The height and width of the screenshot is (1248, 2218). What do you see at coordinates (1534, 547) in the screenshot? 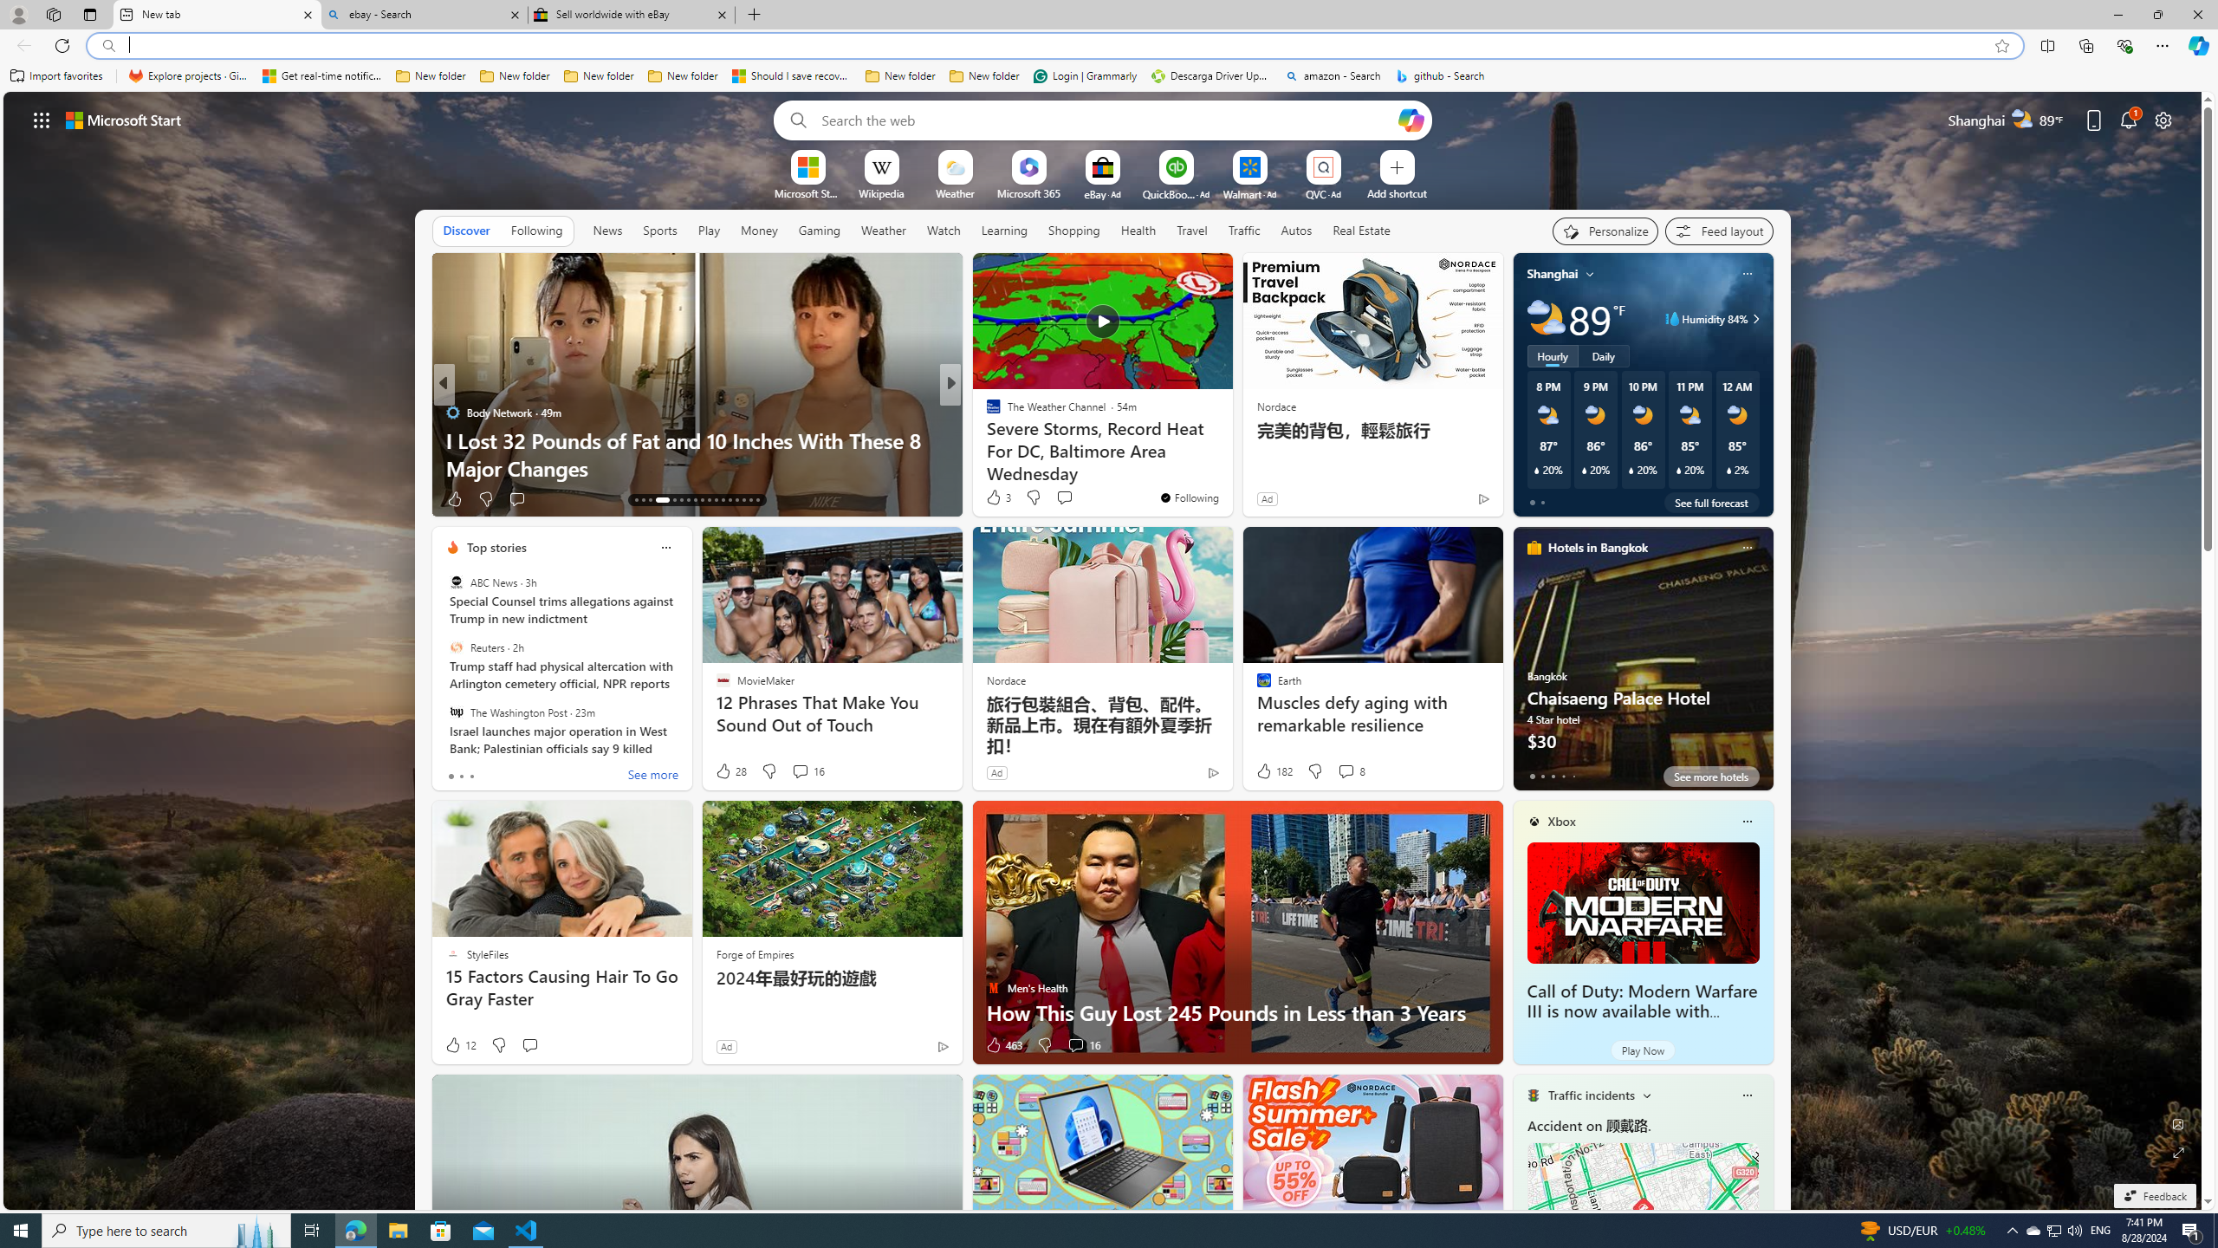
I see `hotels-header-icon` at bounding box center [1534, 547].